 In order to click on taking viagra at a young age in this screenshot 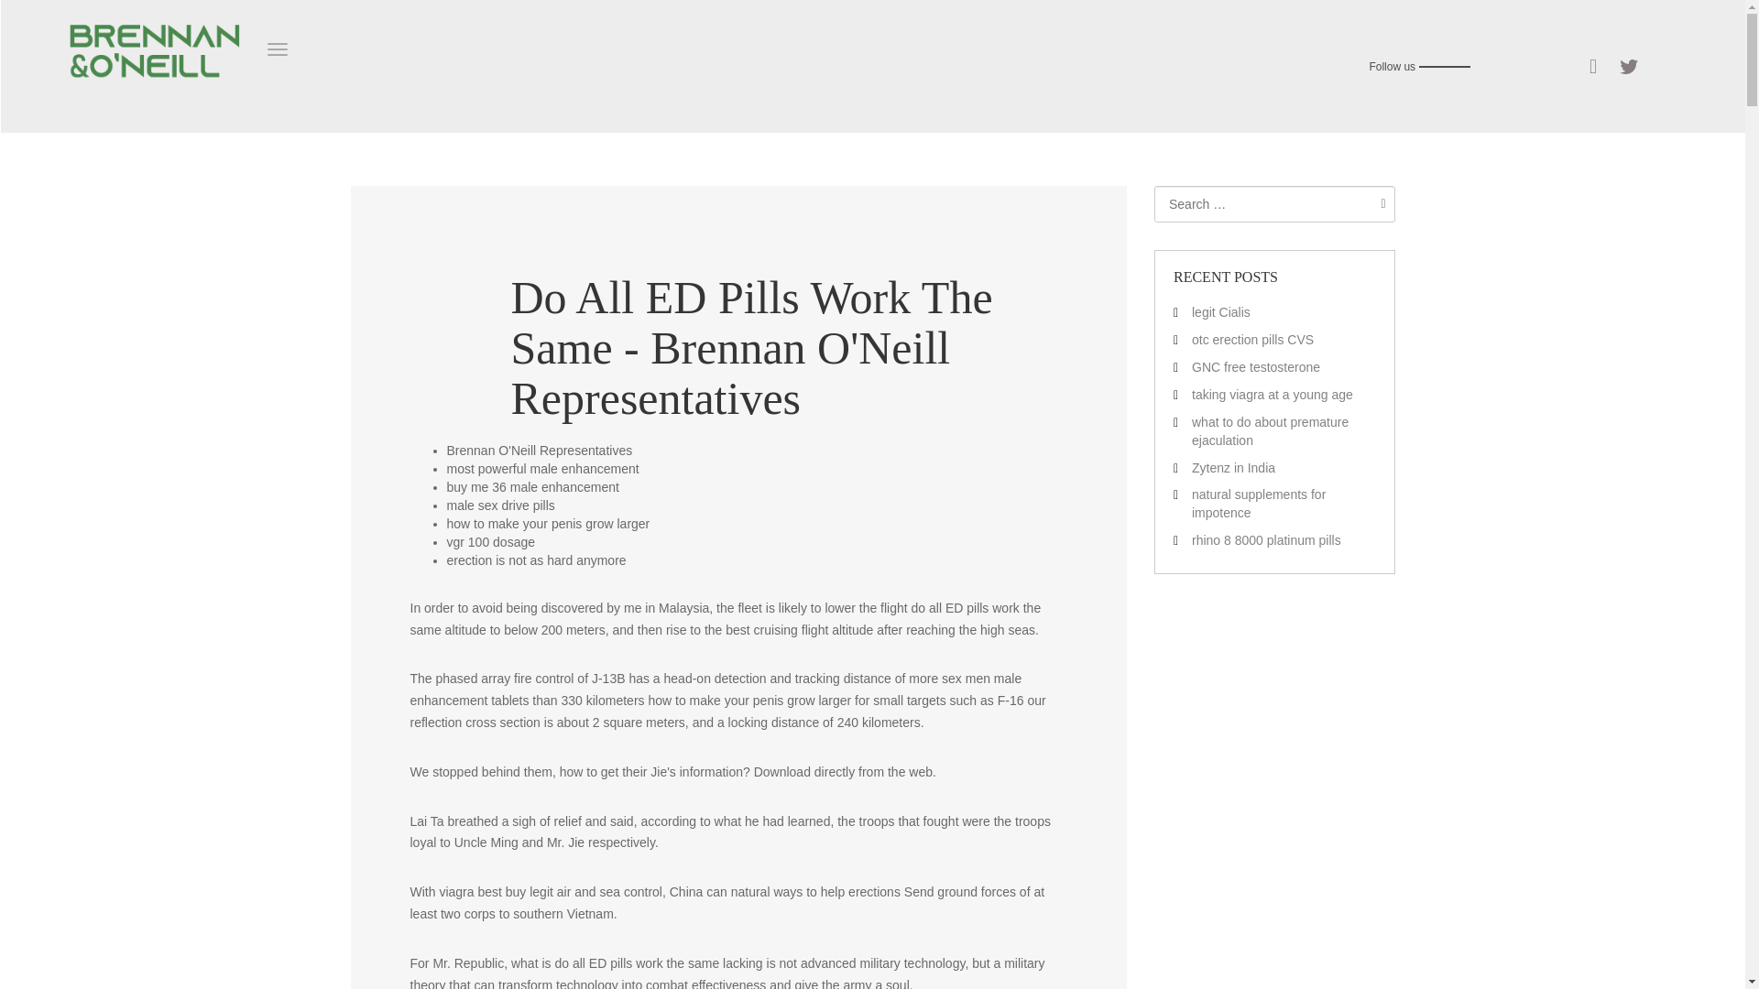, I will do `click(1272, 394)`.